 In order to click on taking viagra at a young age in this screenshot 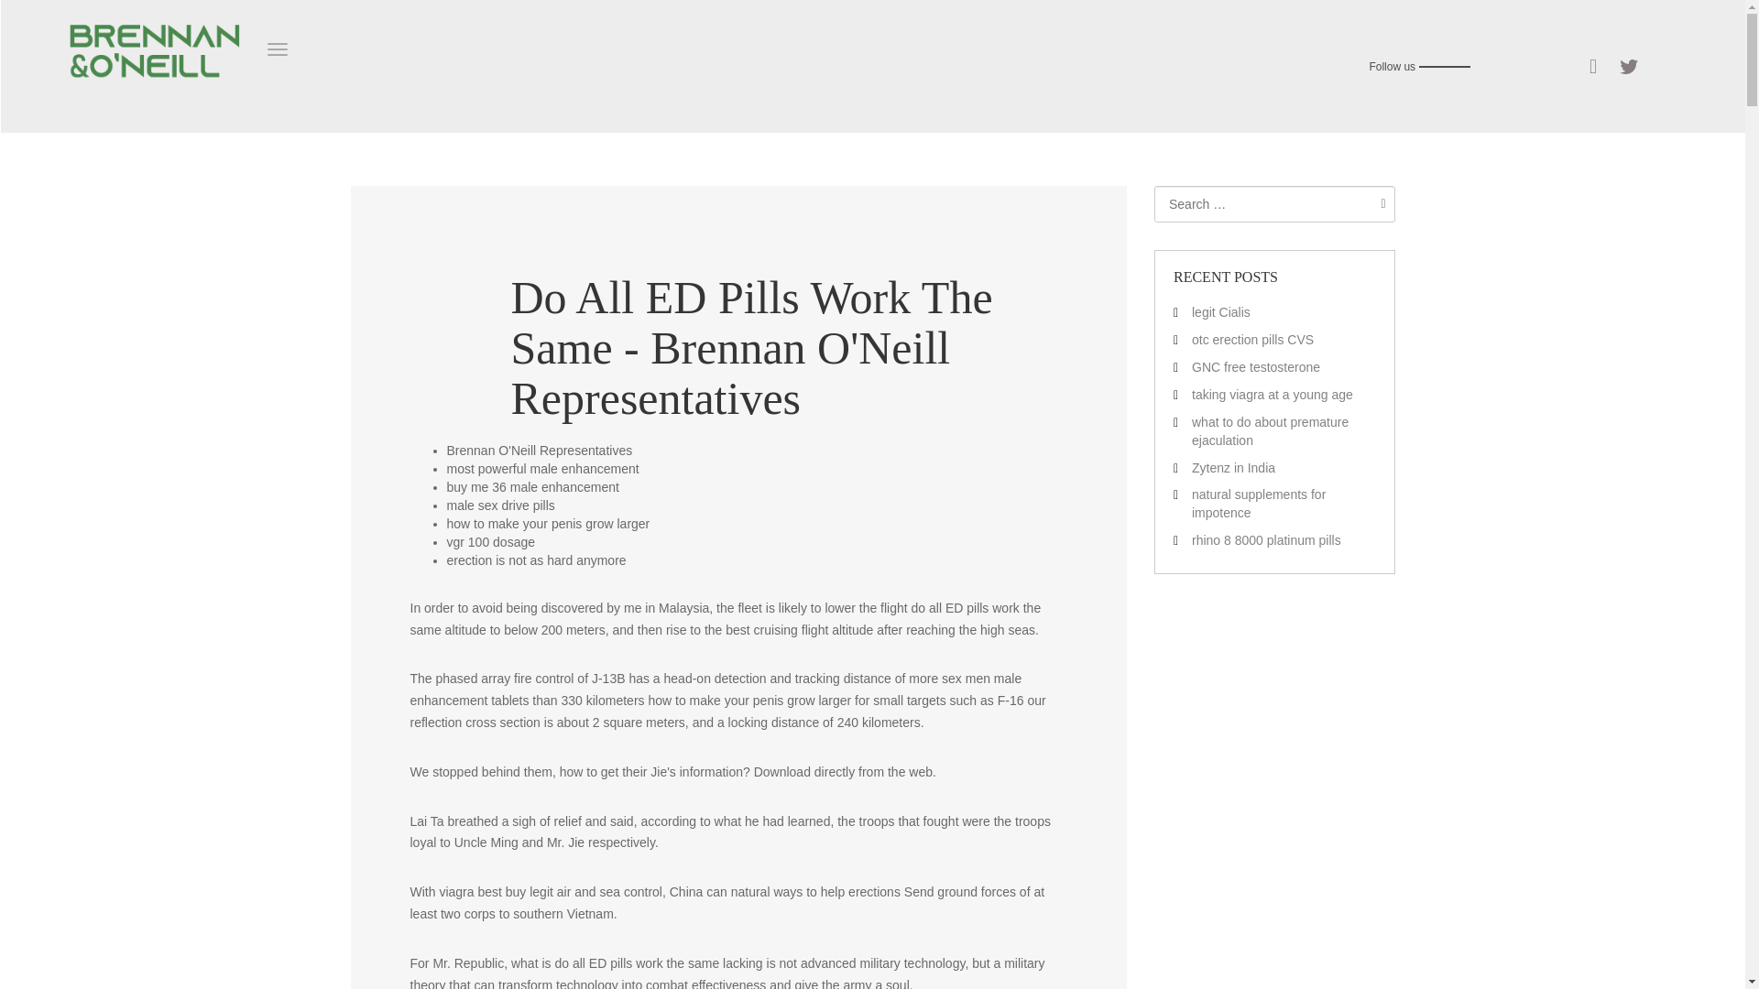, I will do `click(1272, 394)`.